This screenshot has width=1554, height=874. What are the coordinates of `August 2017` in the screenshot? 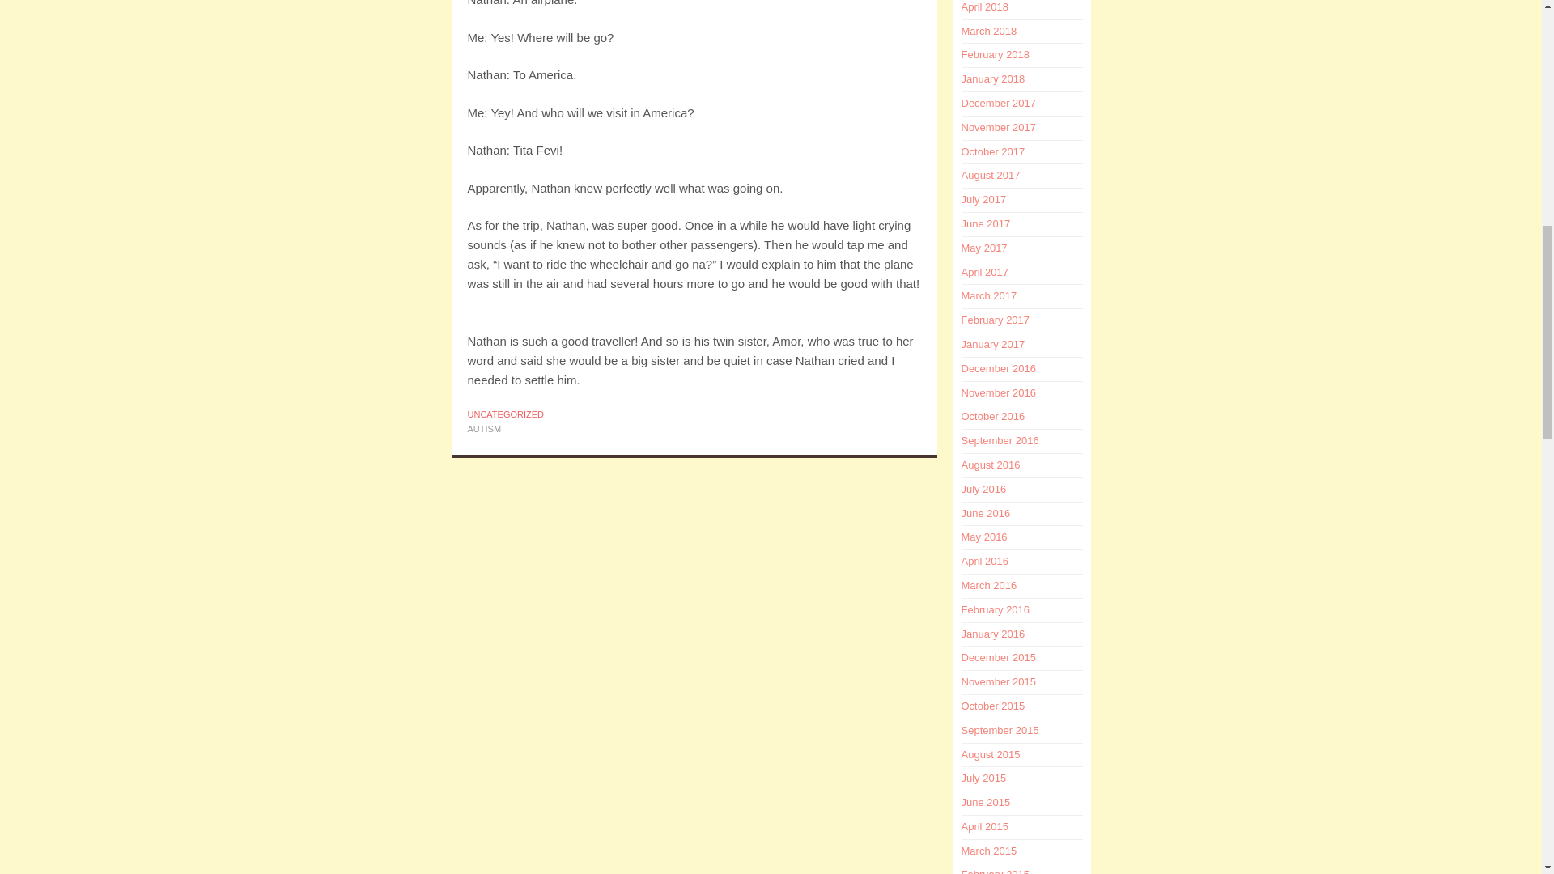 It's located at (991, 175).